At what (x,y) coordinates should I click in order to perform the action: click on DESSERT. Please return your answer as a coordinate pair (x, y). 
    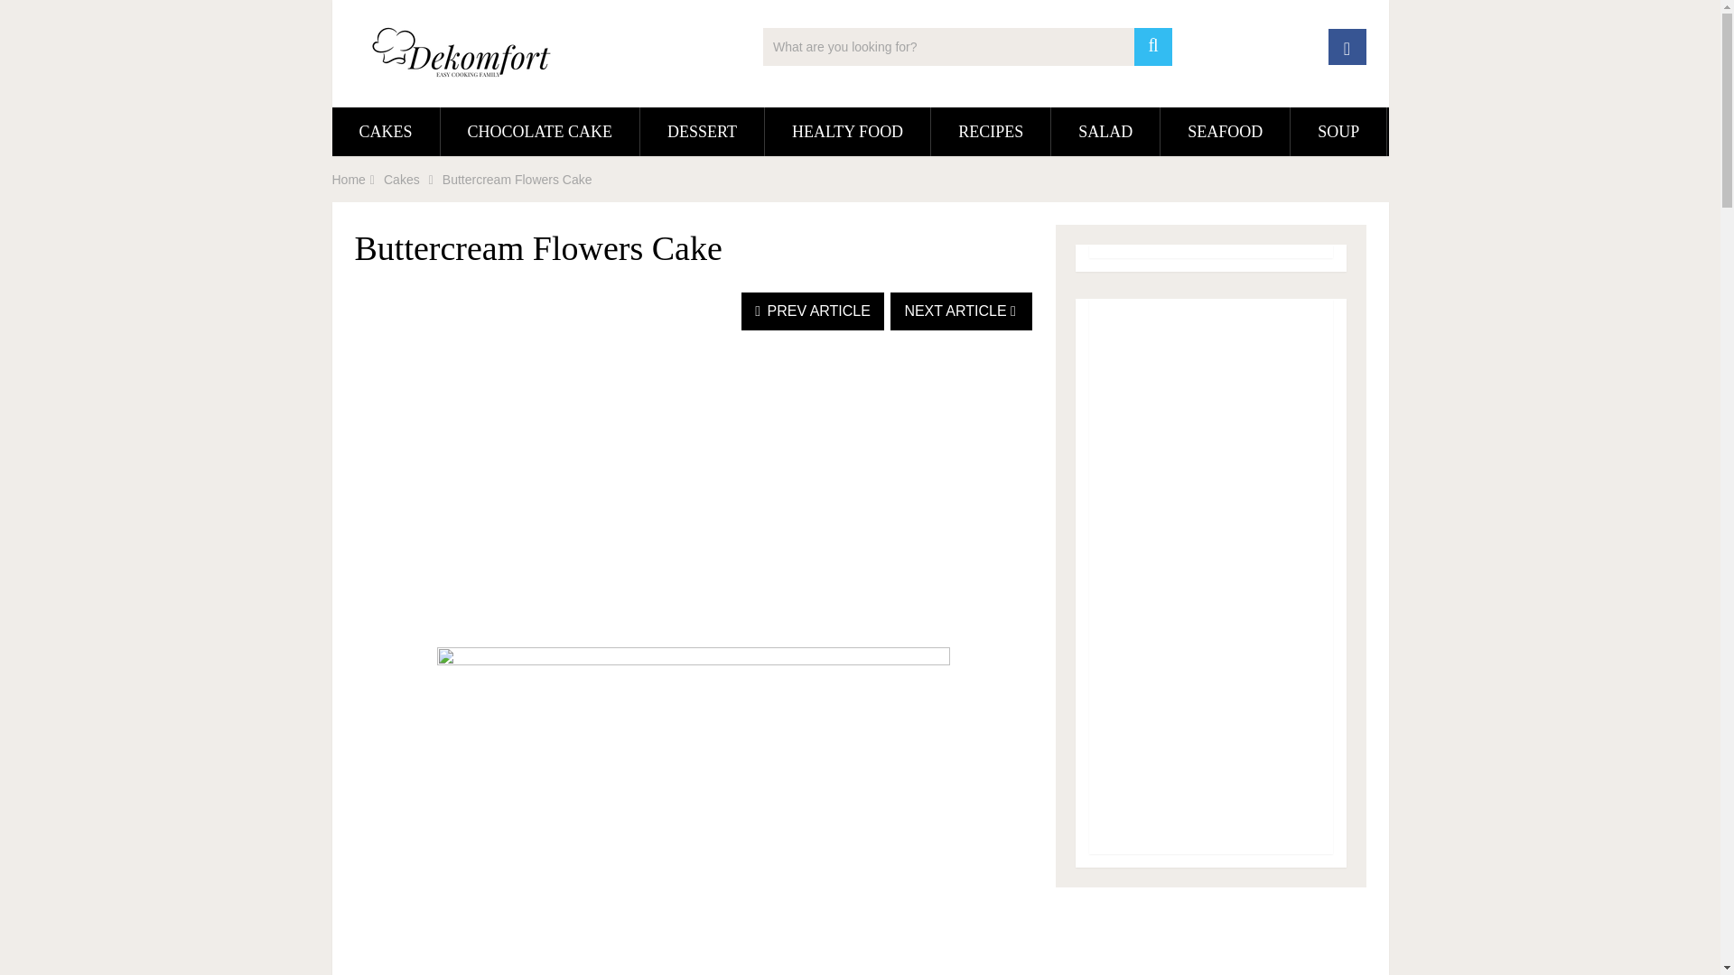
    Looking at the image, I should click on (702, 131).